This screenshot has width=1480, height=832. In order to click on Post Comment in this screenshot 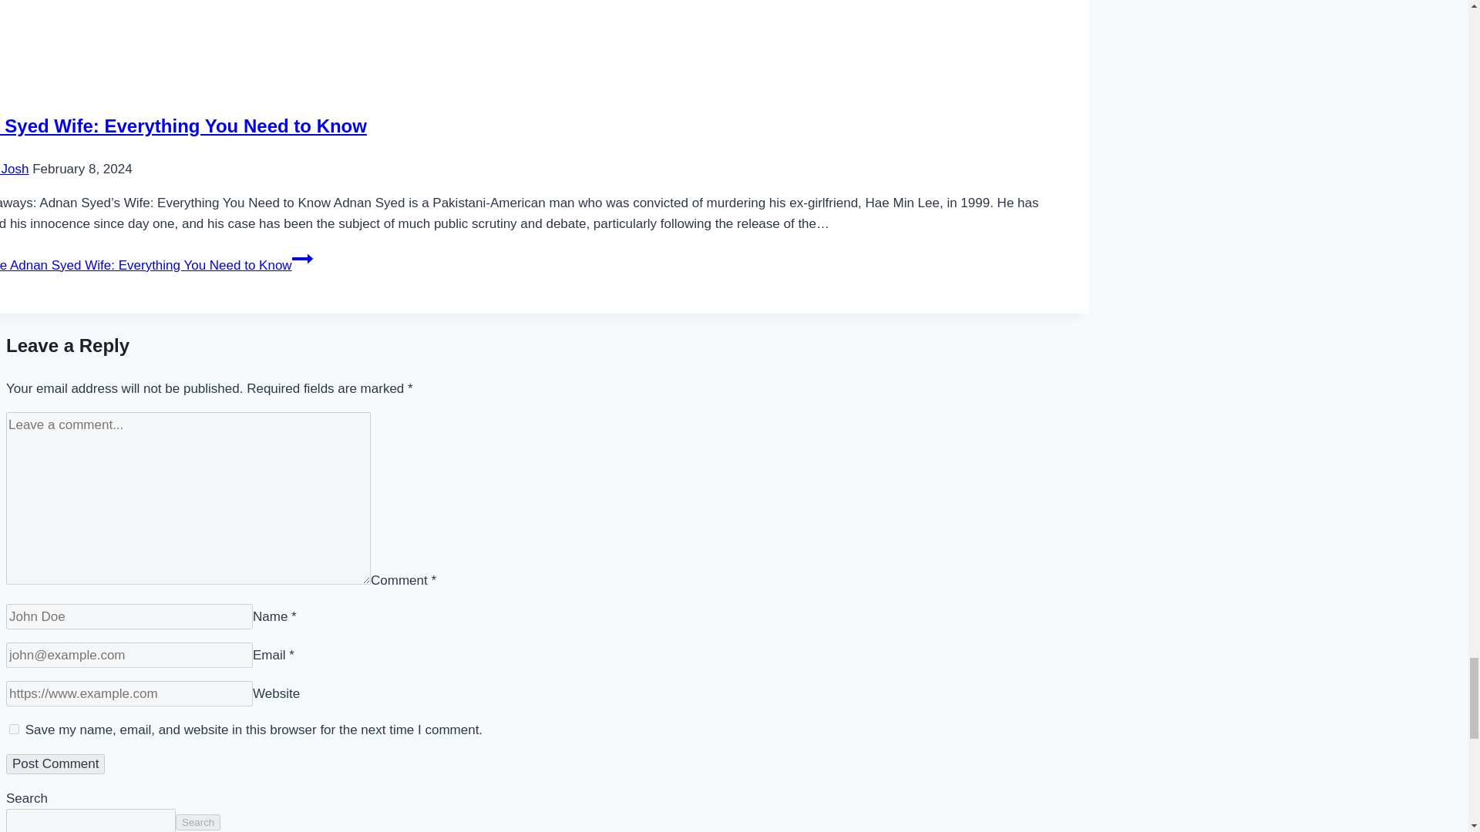, I will do `click(55, 764)`.